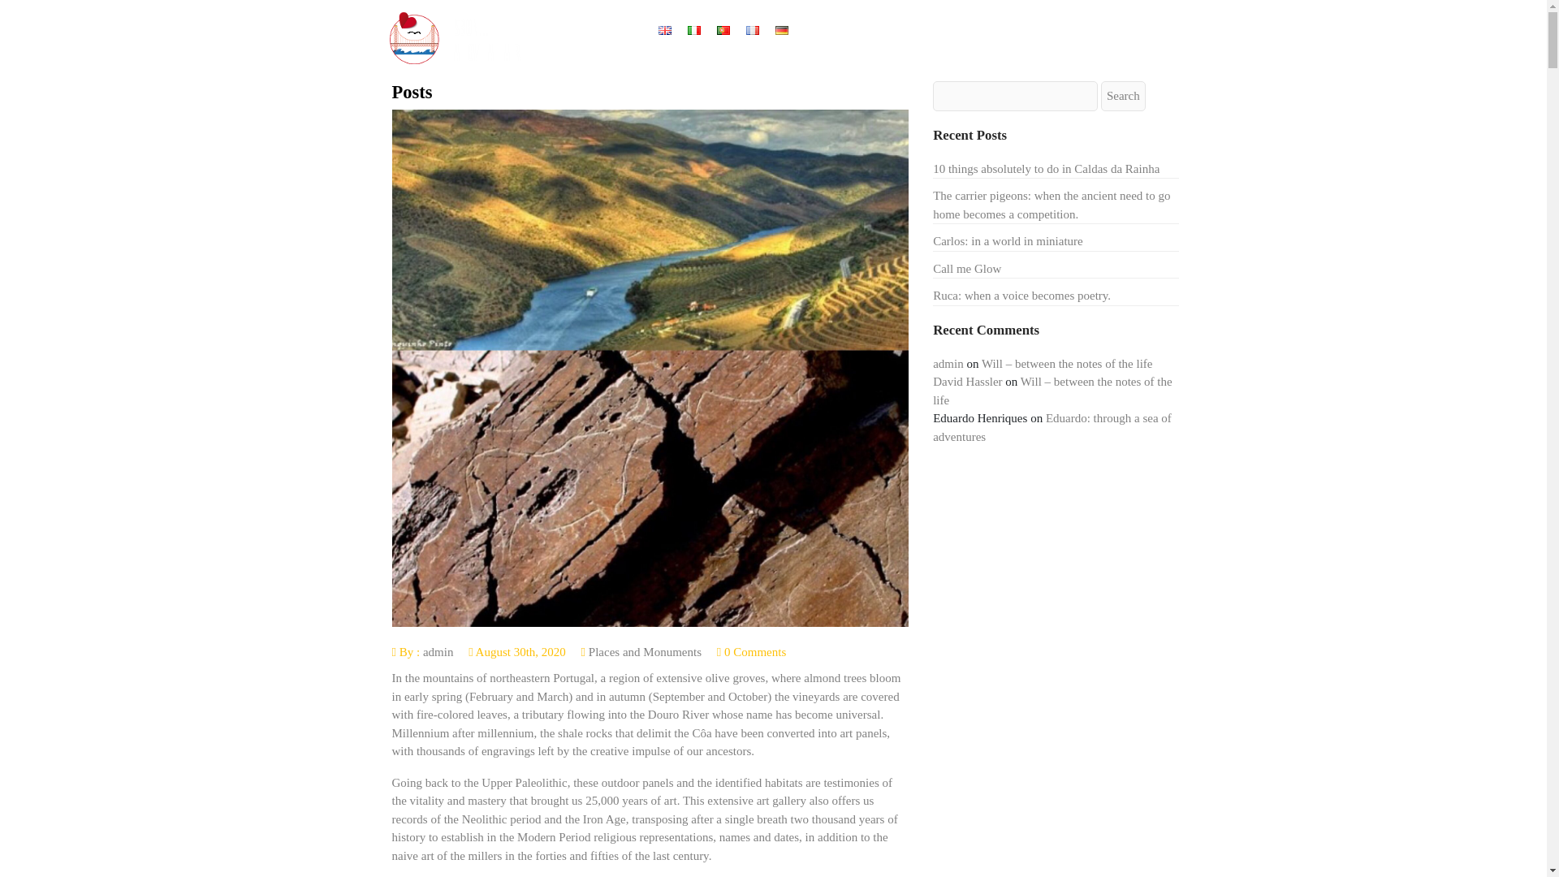 This screenshot has height=877, width=1559. I want to click on Our tours, so click(940, 31).